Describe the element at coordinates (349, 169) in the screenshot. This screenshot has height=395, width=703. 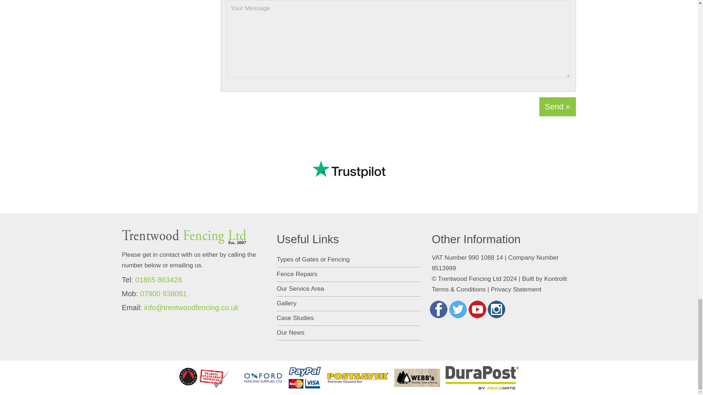
I see `Customer reviews powered by Trustpilot` at that location.